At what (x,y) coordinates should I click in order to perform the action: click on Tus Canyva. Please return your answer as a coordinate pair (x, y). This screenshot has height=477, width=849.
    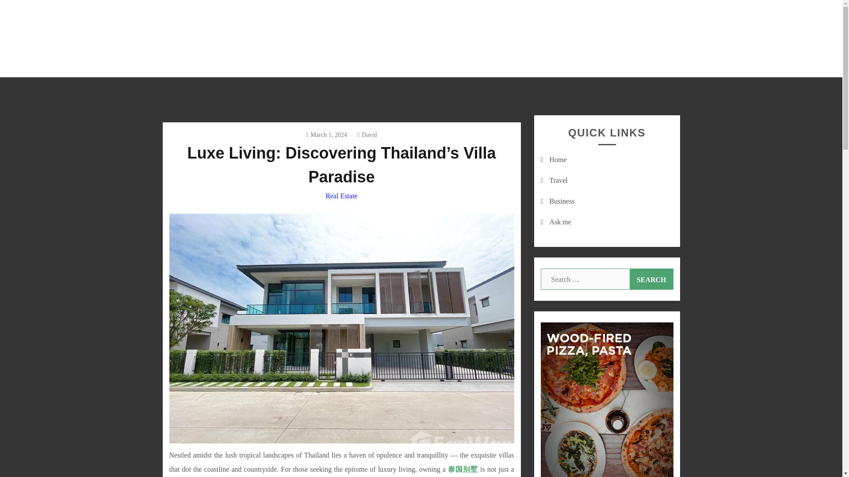
    Looking at the image, I should click on (202, 82).